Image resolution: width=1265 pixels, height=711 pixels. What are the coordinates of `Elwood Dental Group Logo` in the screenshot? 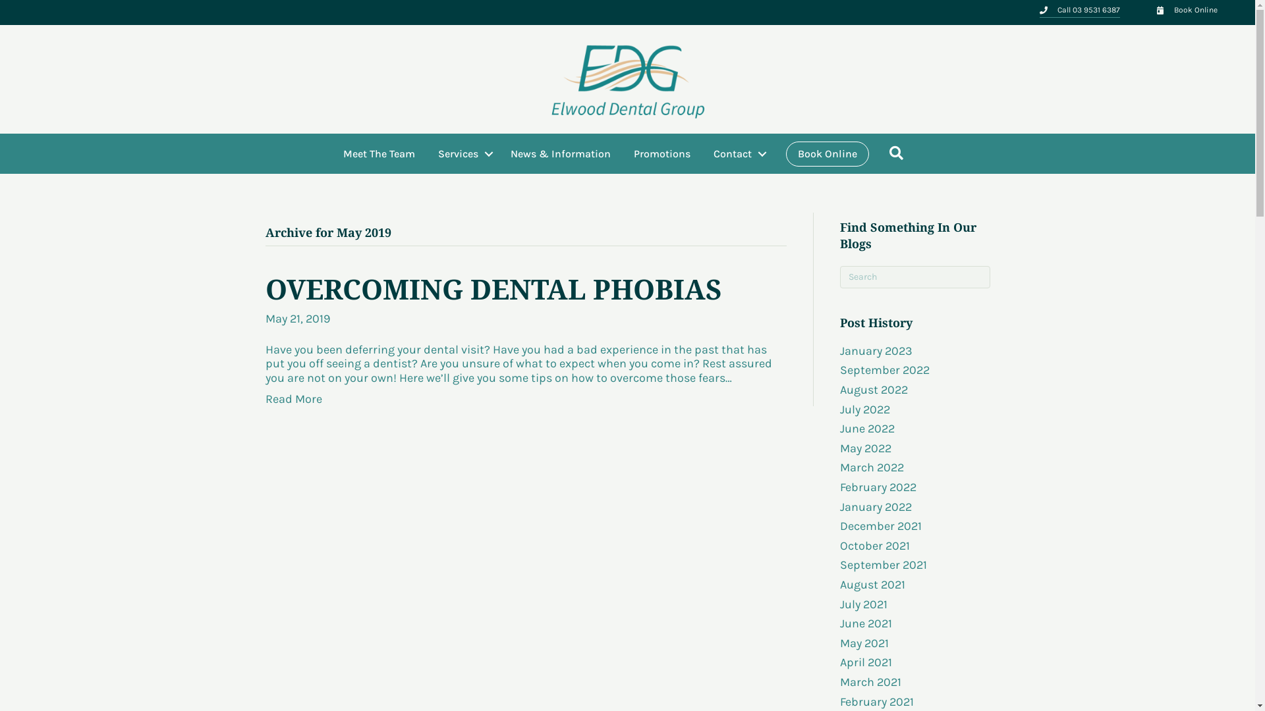 It's located at (628, 80).